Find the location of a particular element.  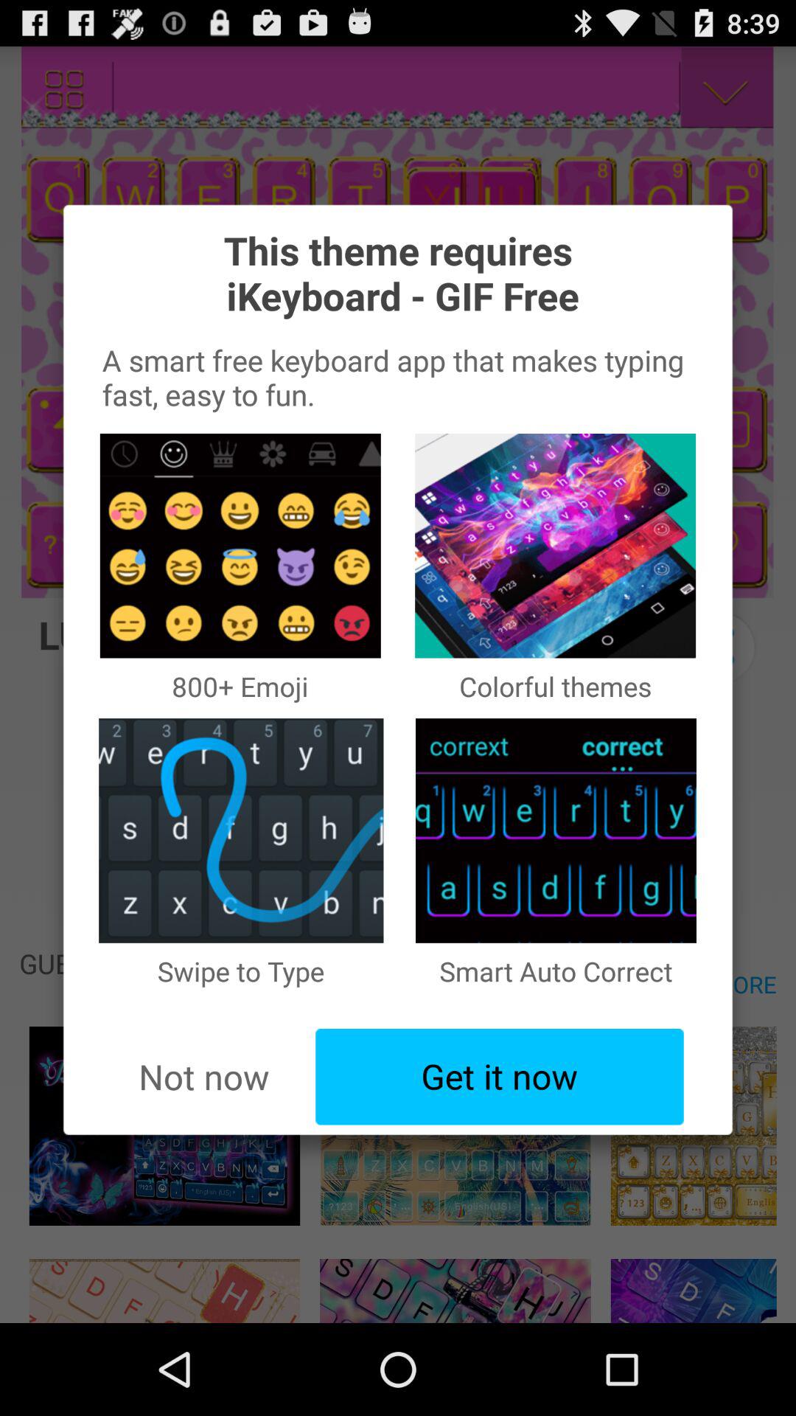

click the app below the swipe to type item is located at coordinates (203, 1077).